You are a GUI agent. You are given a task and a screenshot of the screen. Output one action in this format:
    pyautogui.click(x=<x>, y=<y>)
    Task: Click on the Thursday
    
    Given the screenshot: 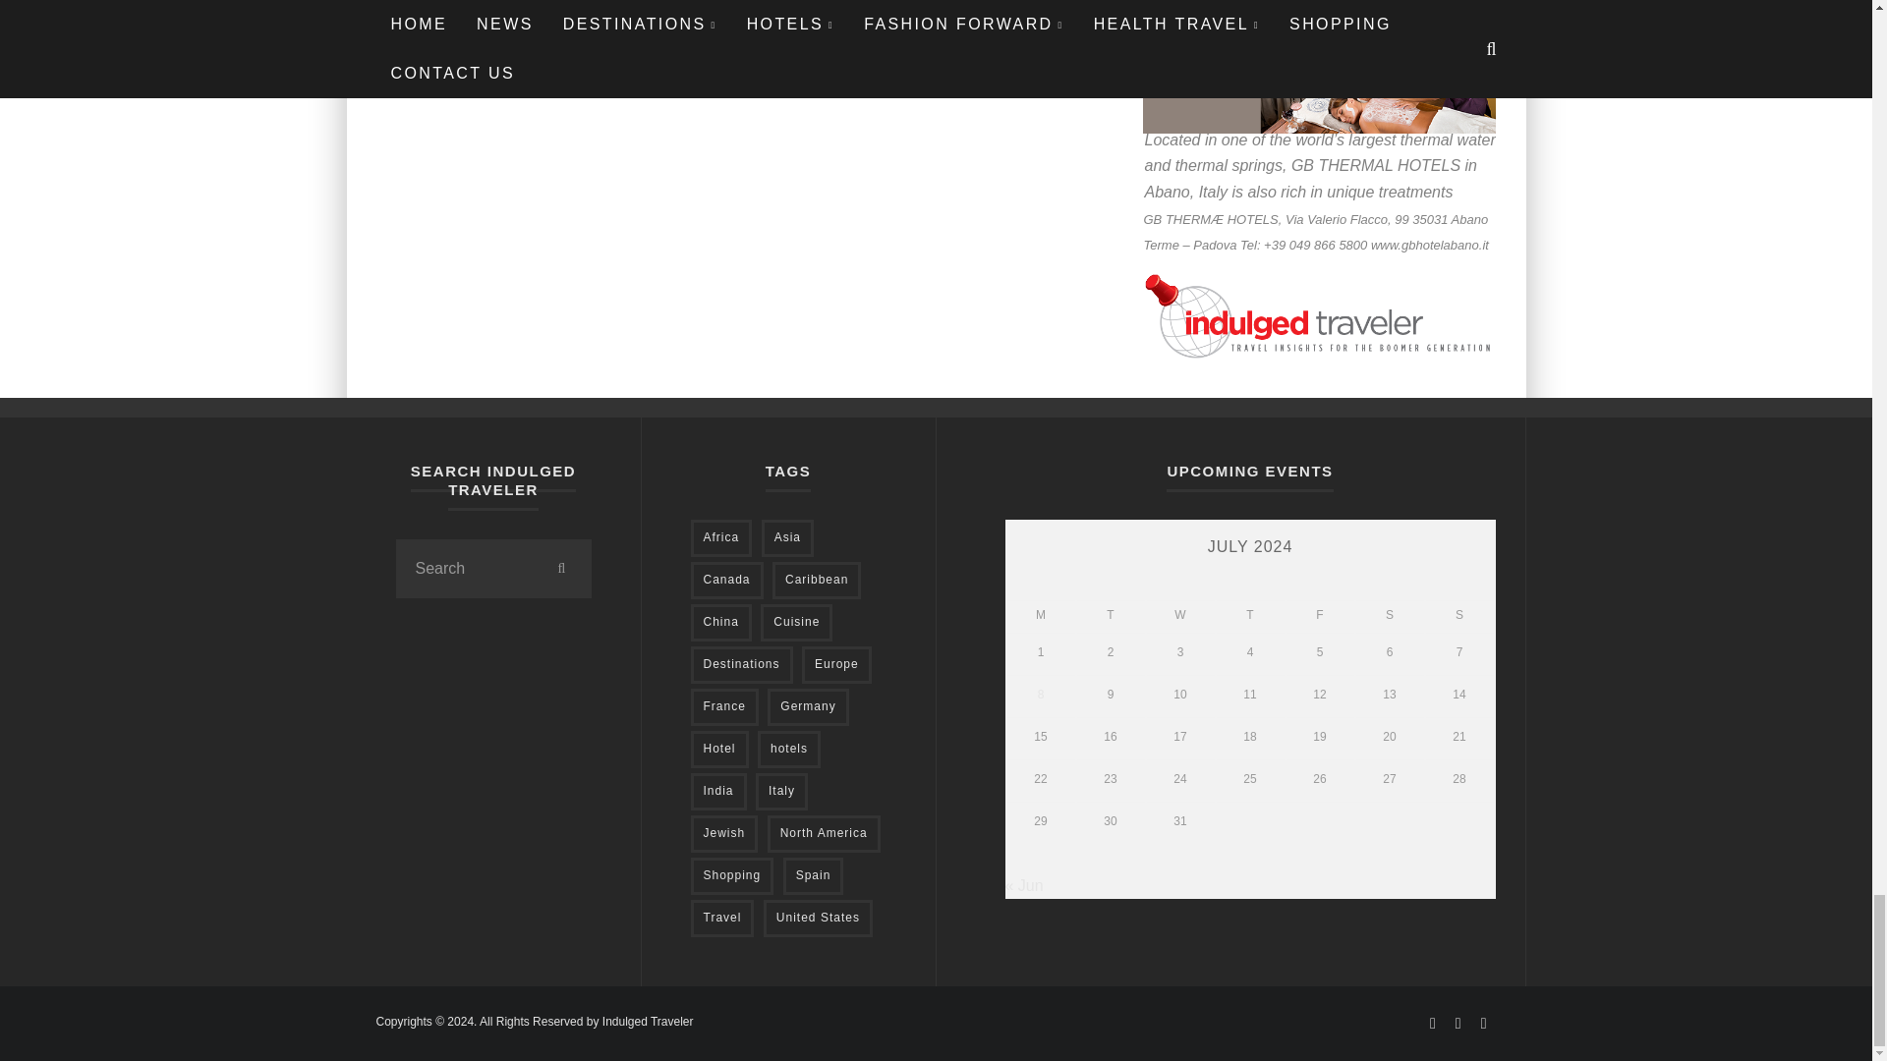 What is the action you would take?
    pyautogui.click(x=1250, y=615)
    